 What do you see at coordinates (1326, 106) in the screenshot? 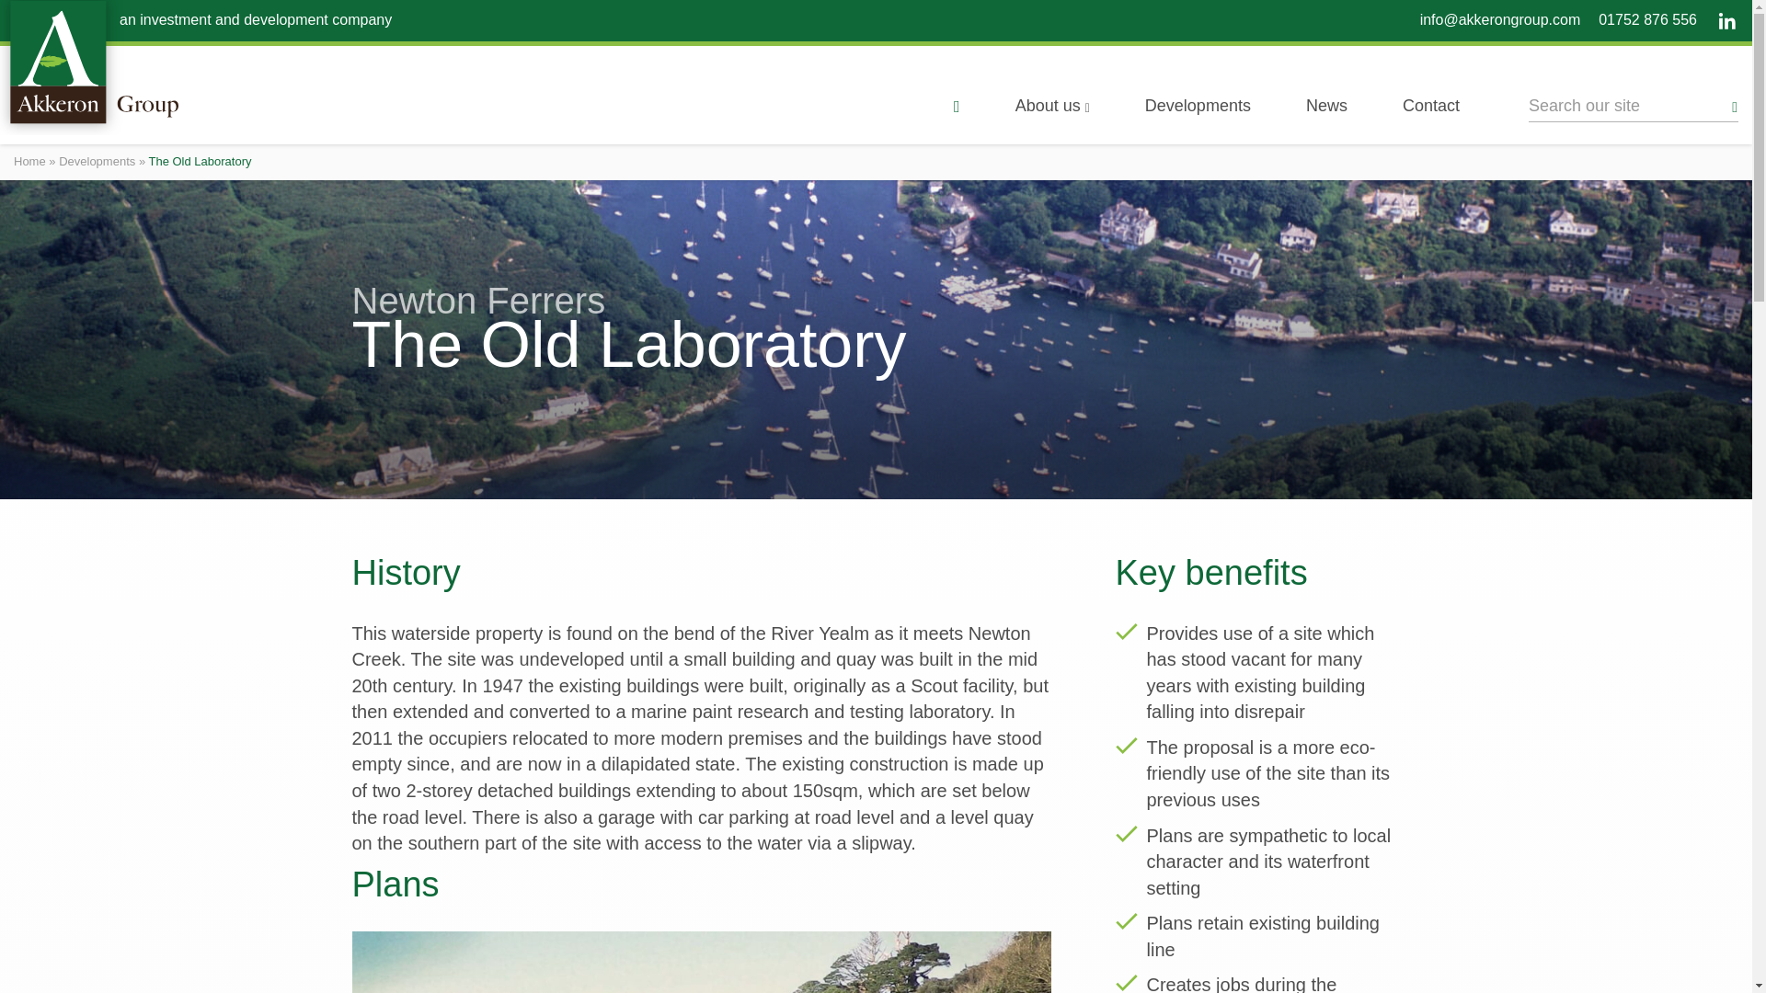
I see `News` at bounding box center [1326, 106].